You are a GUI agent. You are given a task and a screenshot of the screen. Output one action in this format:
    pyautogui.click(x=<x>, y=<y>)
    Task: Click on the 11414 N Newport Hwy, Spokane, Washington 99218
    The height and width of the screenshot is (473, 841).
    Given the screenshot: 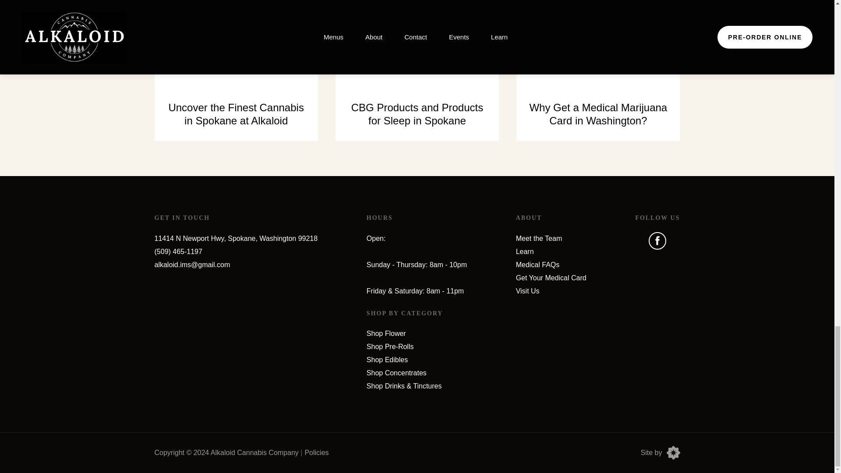 What is the action you would take?
    pyautogui.click(x=236, y=238)
    